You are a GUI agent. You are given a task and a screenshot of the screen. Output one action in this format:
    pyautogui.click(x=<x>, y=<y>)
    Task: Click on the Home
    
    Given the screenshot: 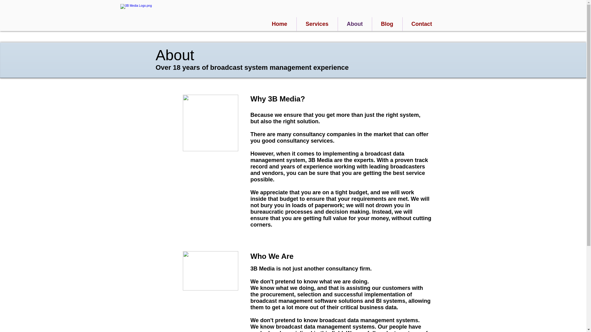 What is the action you would take?
    pyautogui.click(x=279, y=24)
    